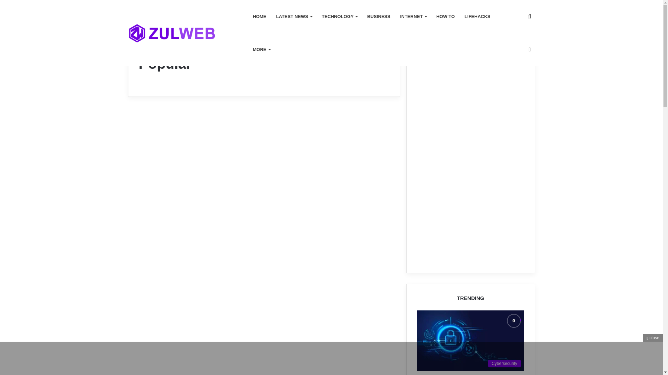  Describe the element at coordinates (340, 17) in the screenshot. I see `TECHNOLOGY` at that location.